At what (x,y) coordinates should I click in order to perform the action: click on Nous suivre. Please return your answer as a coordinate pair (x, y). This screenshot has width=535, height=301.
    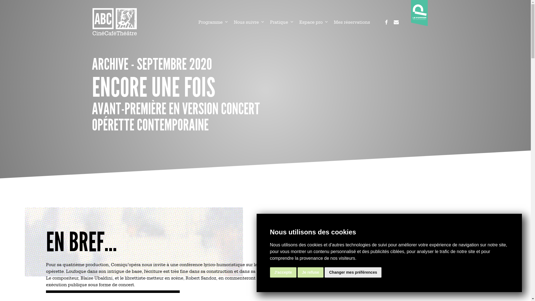
    Looking at the image, I should click on (249, 22).